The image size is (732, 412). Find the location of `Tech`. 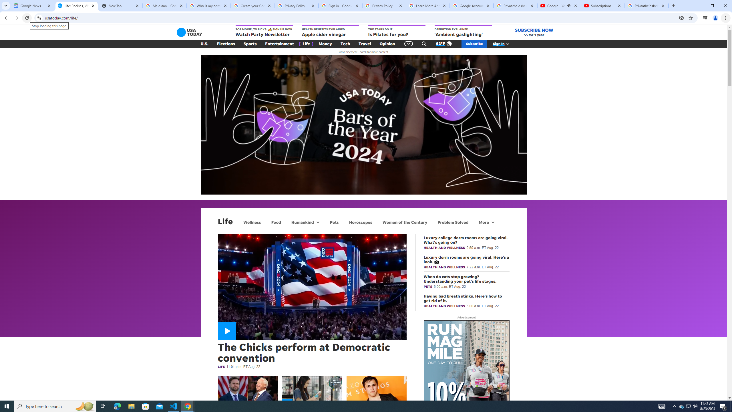

Tech is located at coordinates (345, 44).